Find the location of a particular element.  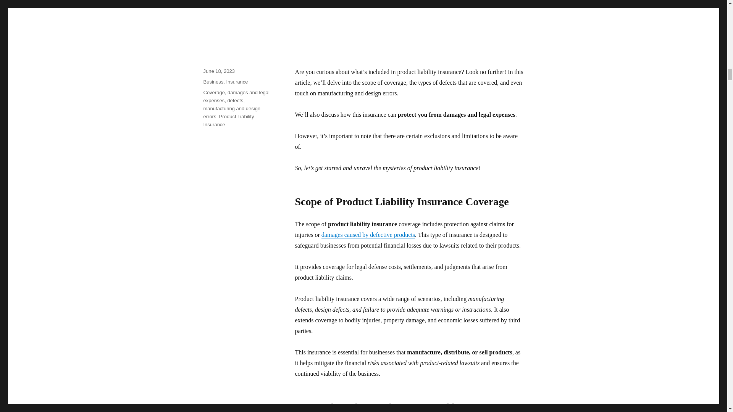

defects is located at coordinates (235, 100).